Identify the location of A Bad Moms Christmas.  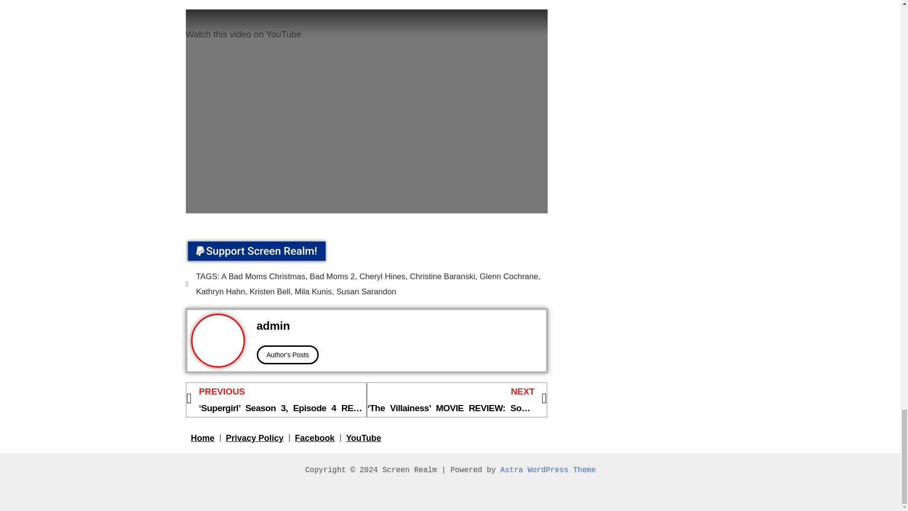
(263, 276).